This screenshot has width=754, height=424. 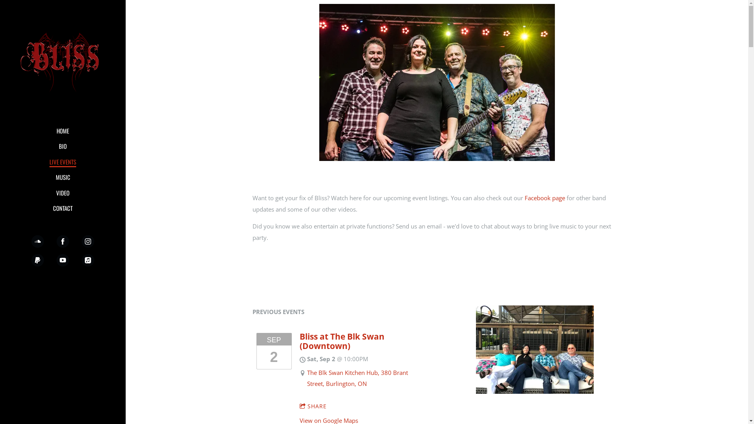 What do you see at coordinates (63, 162) in the screenshot?
I see `LIVE EVENTS` at bounding box center [63, 162].